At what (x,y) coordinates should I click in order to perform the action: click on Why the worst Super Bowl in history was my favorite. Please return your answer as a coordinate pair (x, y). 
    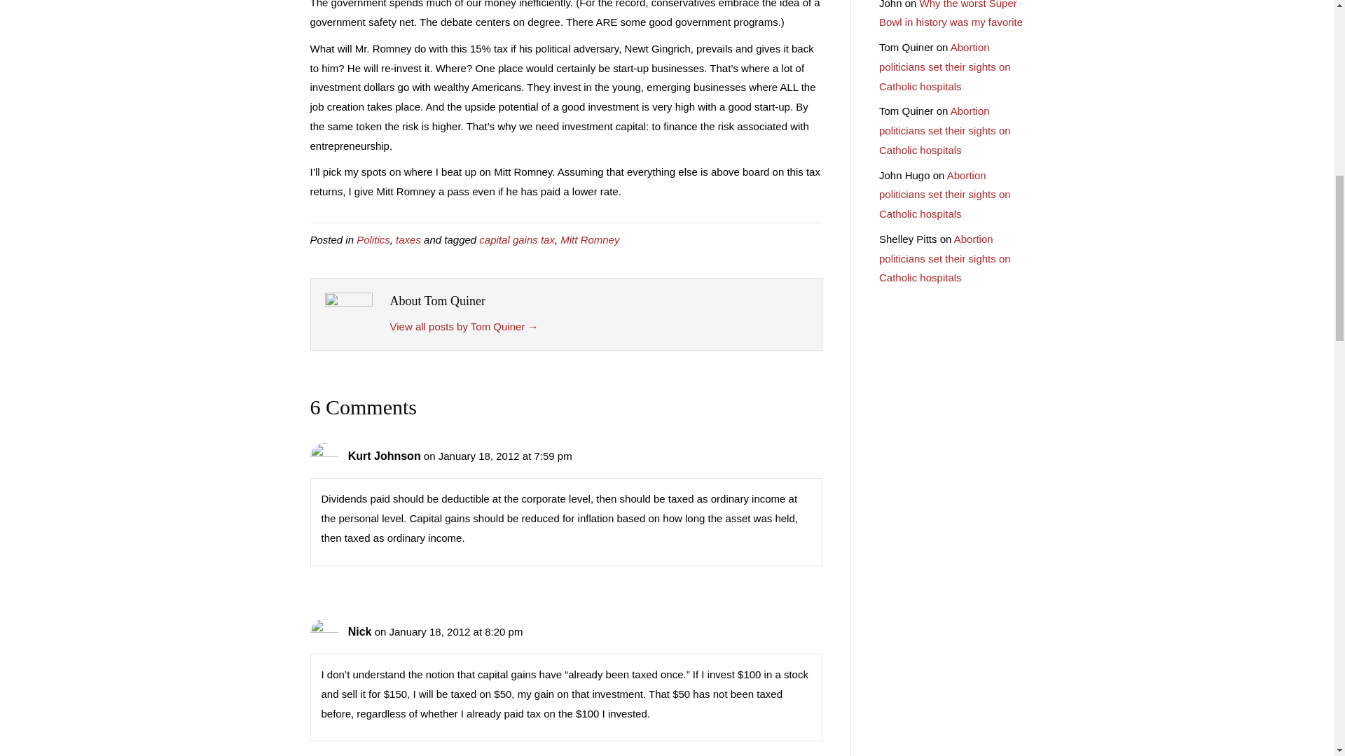
    Looking at the image, I should click on (951, 14).